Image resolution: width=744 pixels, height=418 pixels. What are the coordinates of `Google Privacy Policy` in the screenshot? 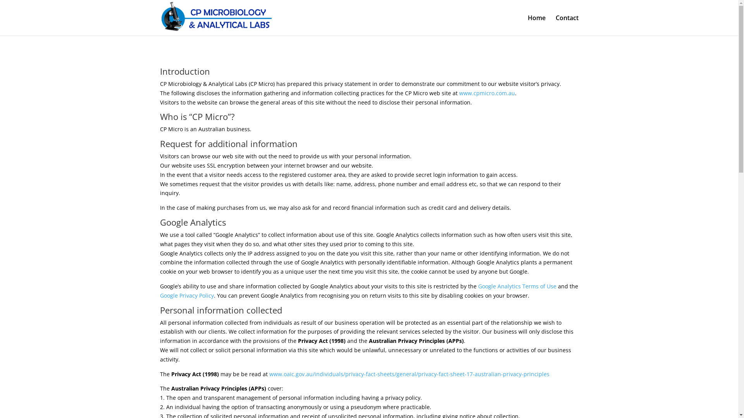 It's located at (187, 296).